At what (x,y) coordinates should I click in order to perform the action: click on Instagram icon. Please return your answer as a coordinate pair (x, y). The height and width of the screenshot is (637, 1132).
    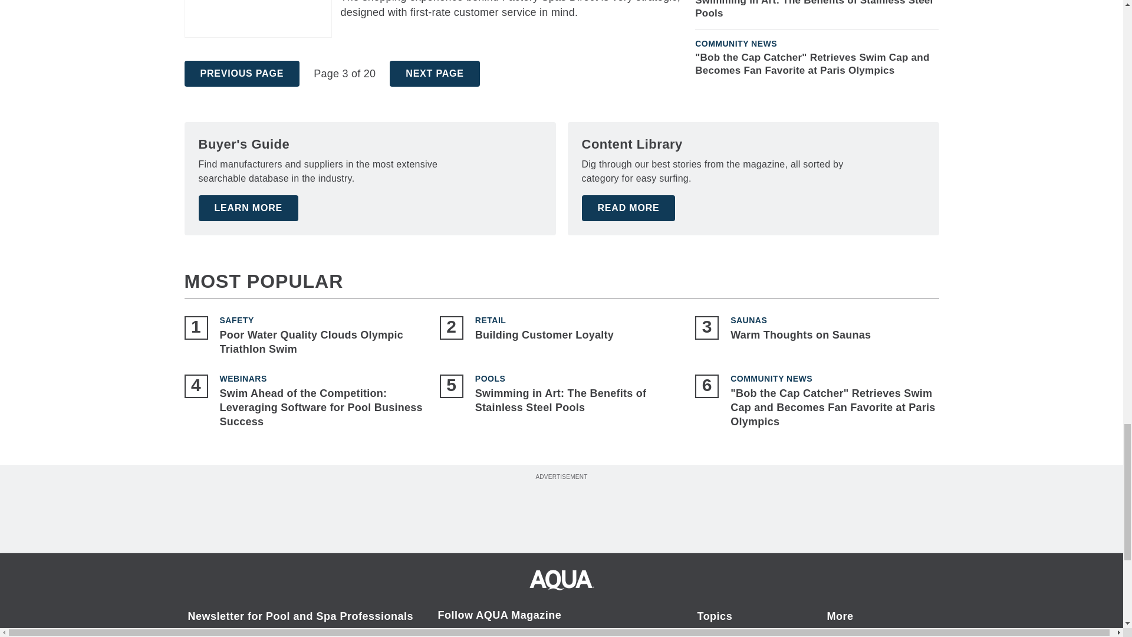
    Looking at the image, I should click on (479, 634).